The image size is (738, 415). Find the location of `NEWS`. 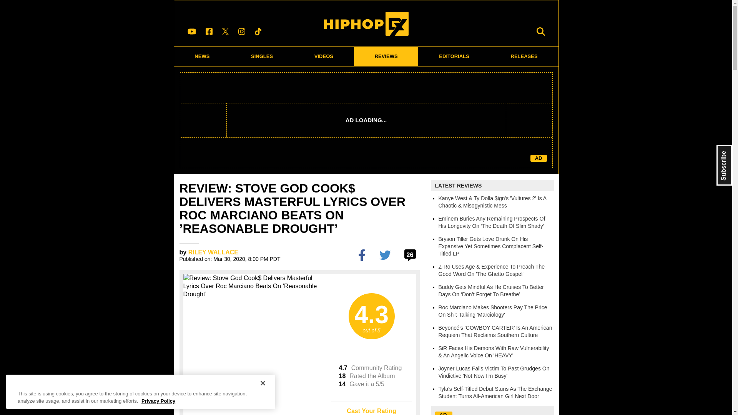

NEWS is located at coordinates (202, 56).